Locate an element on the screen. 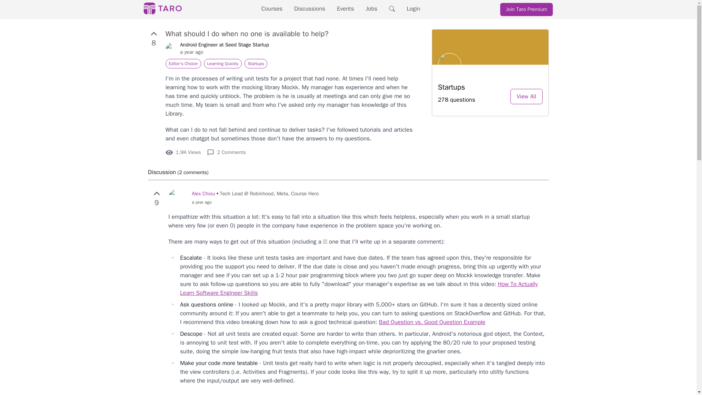 The image size is (702, 395). Startups is located at coordinates (256, 63).